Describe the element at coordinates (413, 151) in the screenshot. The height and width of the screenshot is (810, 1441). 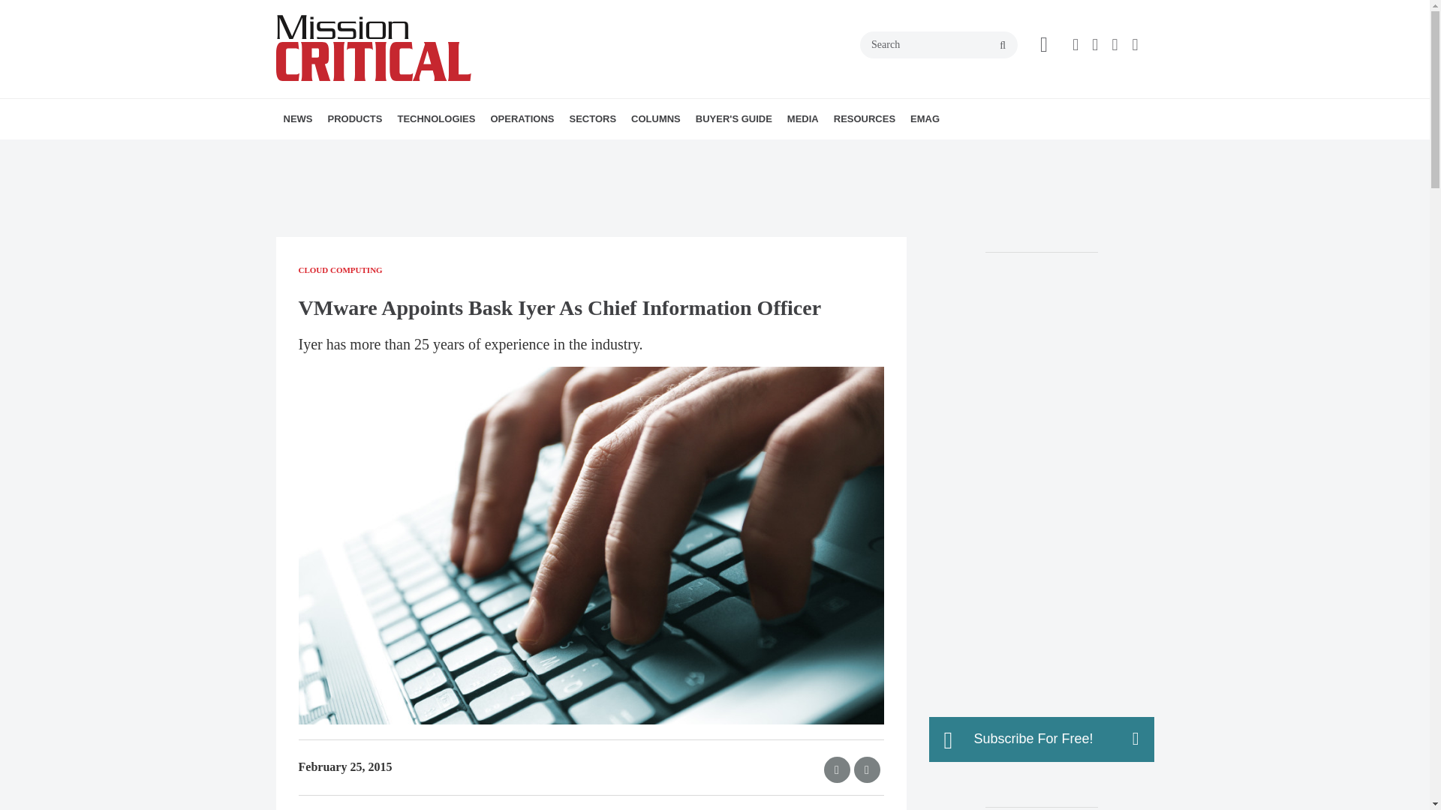
I see `NEW PRODUCTS` at that location.